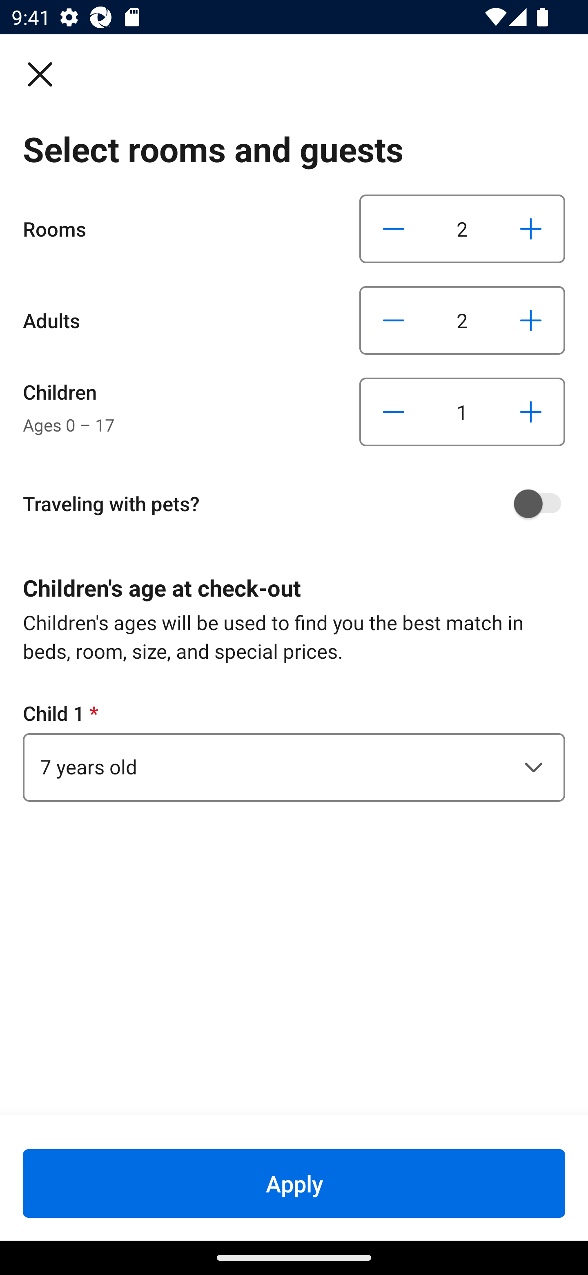 This screenshot has height=1275, width=588. Describe the element at coordinates (294, 750) in the screenshot. I see `Child 1
required Child 1 * 7 years old` at that location.